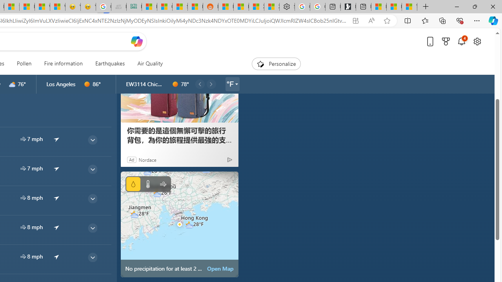  Describe the element at coordinates (180, 224) in the screenshot. I see `No precipitation for at least 2 hours` at that location.